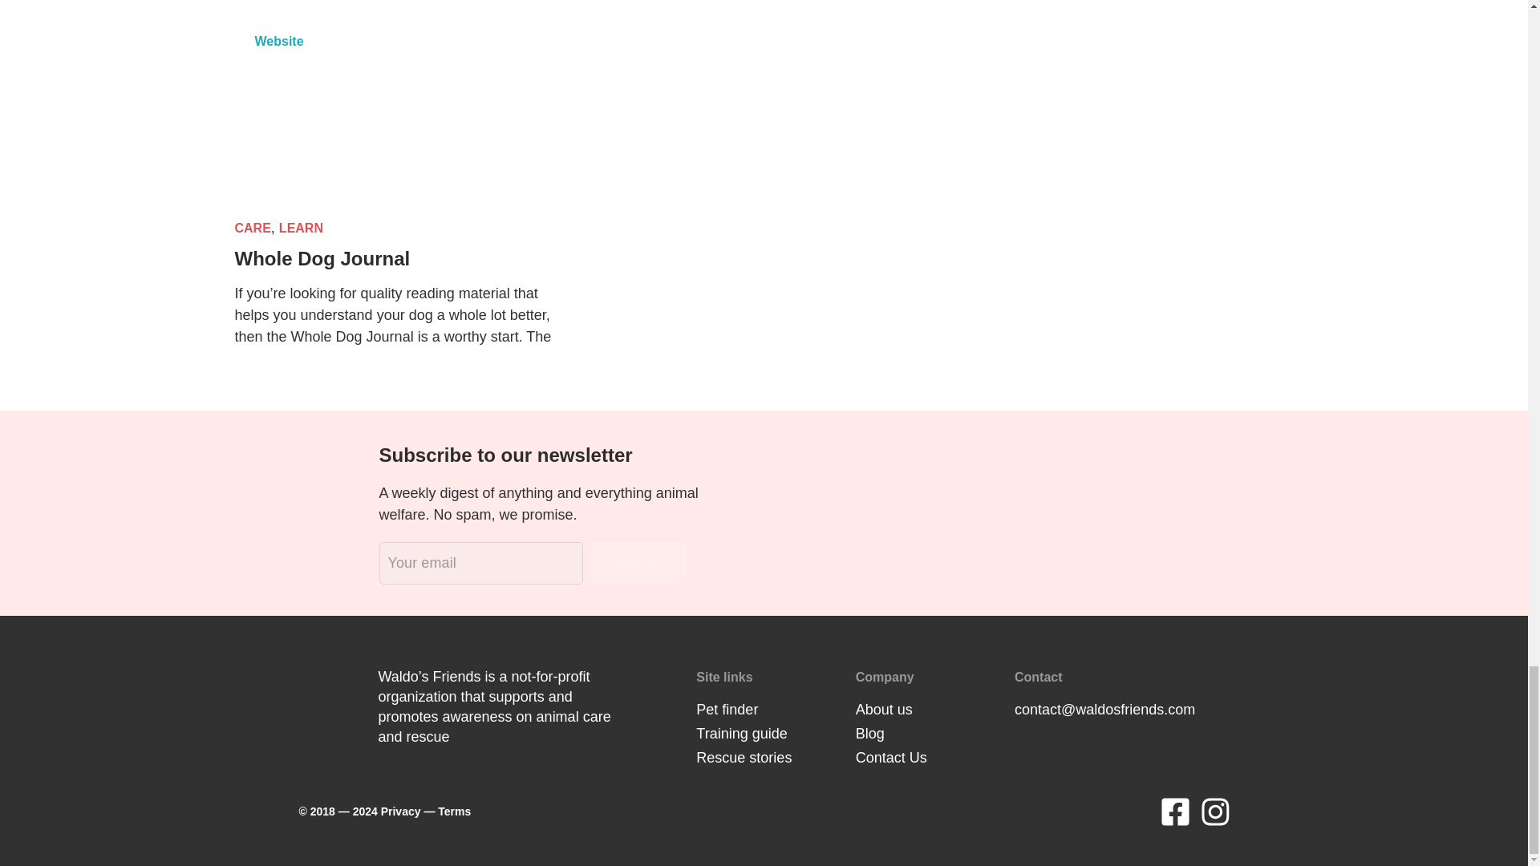 The width and height of the screenshot is (1540, 866). What do you see at coordinates (252, 228) in the screenshot?
I see `CARE` at bounding box center [252, 228].